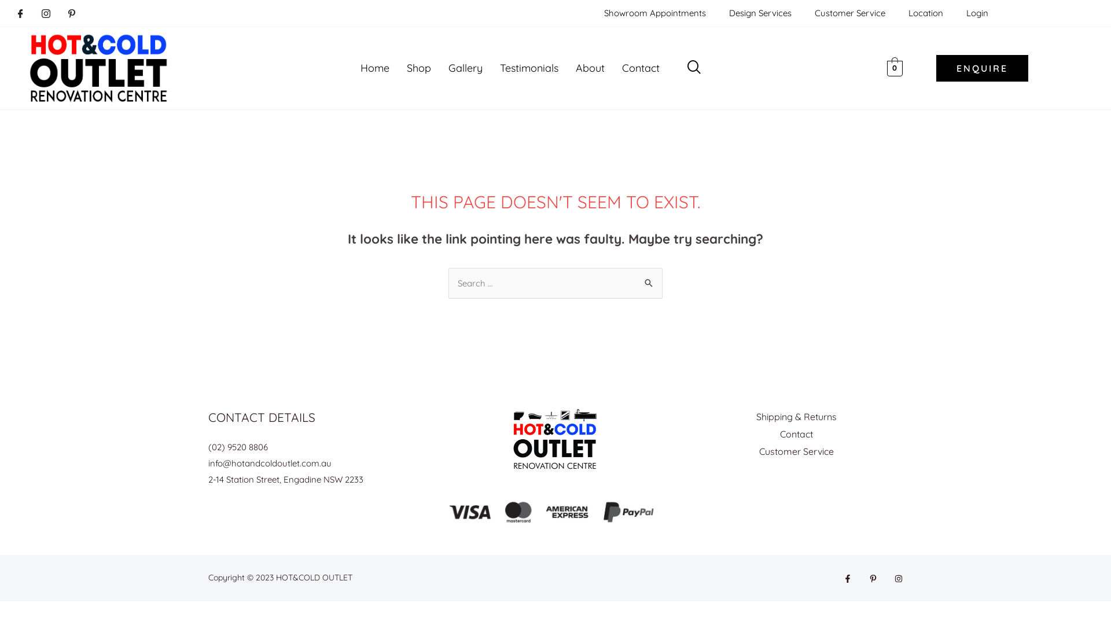 The width and height of the screenshot is (1111, 625). What do you see at coordinates (590, 68) in the screenshot?
I see `About` at bounding box center [590, 68].